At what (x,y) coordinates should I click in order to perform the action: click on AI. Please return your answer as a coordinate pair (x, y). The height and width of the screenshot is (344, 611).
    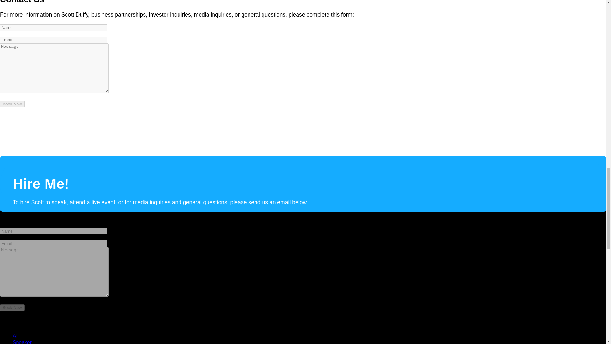
    Looking at the image, I should click on (15, 336).